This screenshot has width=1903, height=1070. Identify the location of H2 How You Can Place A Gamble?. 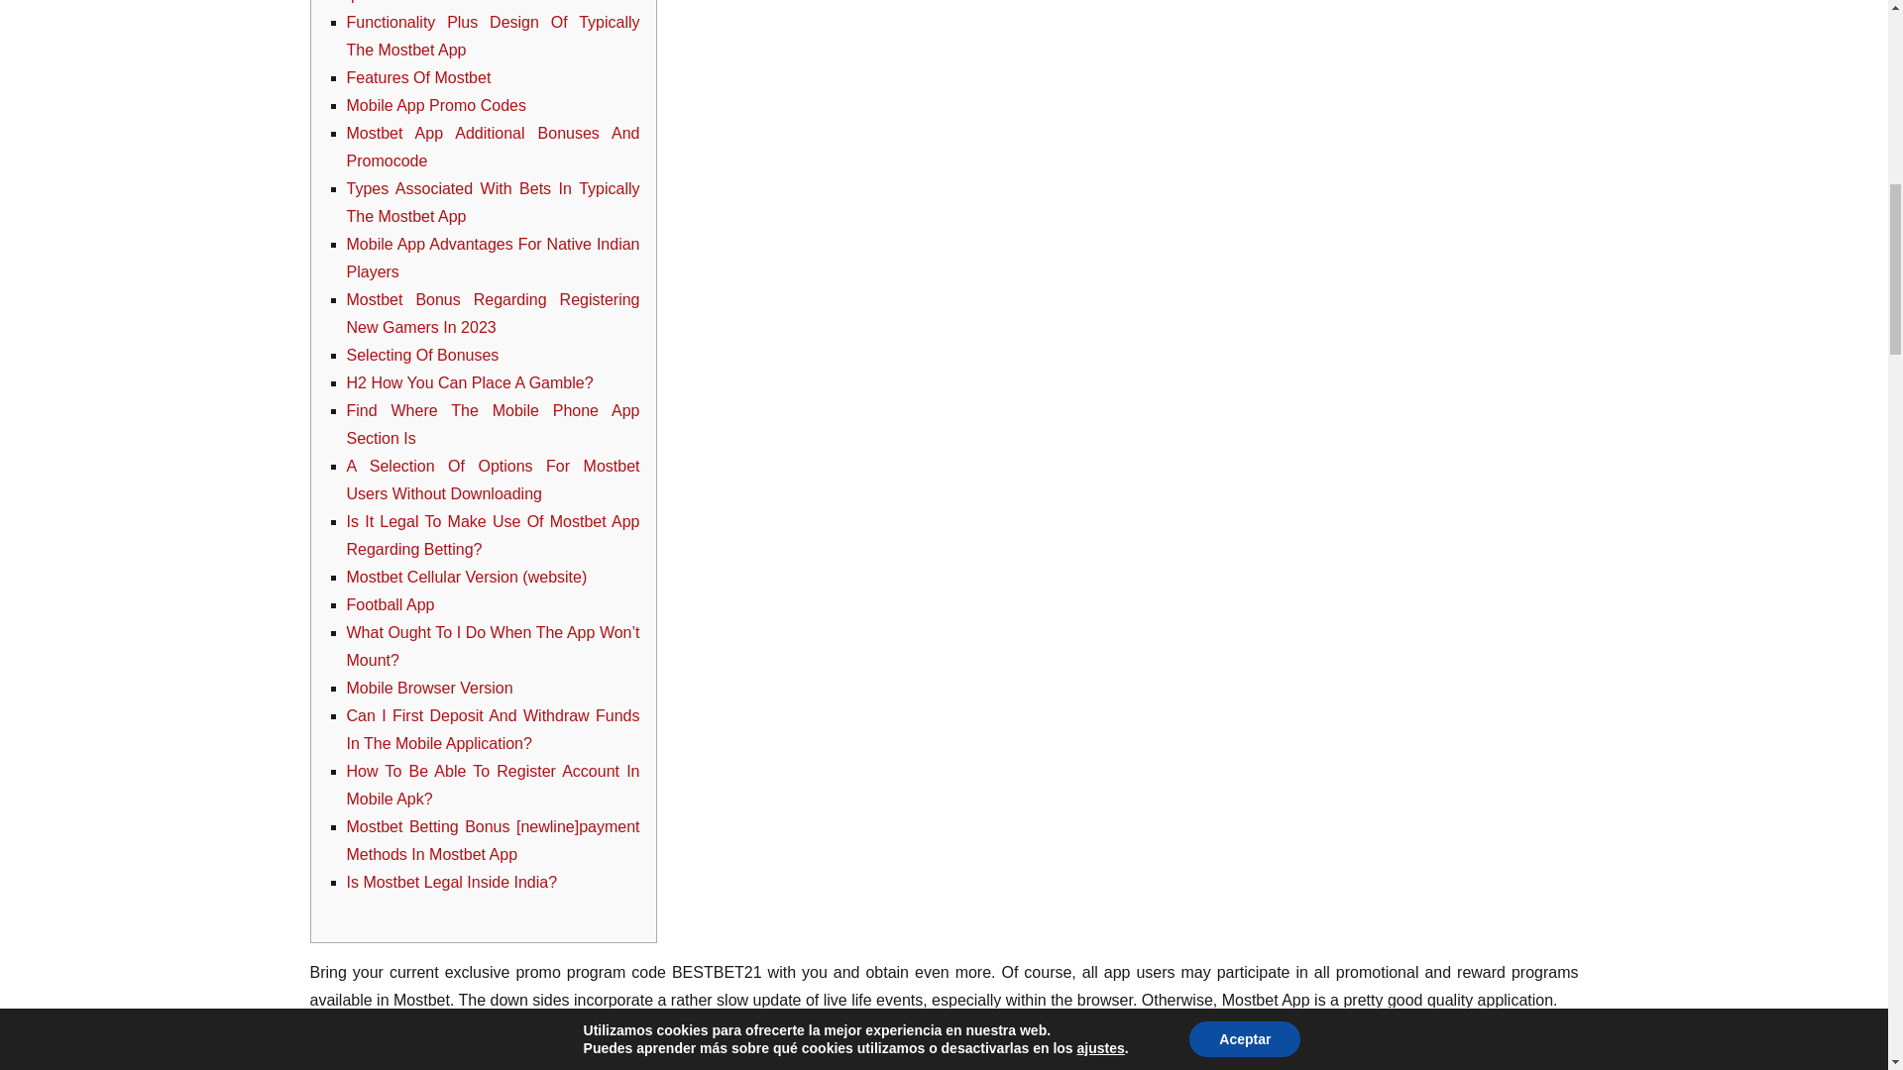
(470, 382).